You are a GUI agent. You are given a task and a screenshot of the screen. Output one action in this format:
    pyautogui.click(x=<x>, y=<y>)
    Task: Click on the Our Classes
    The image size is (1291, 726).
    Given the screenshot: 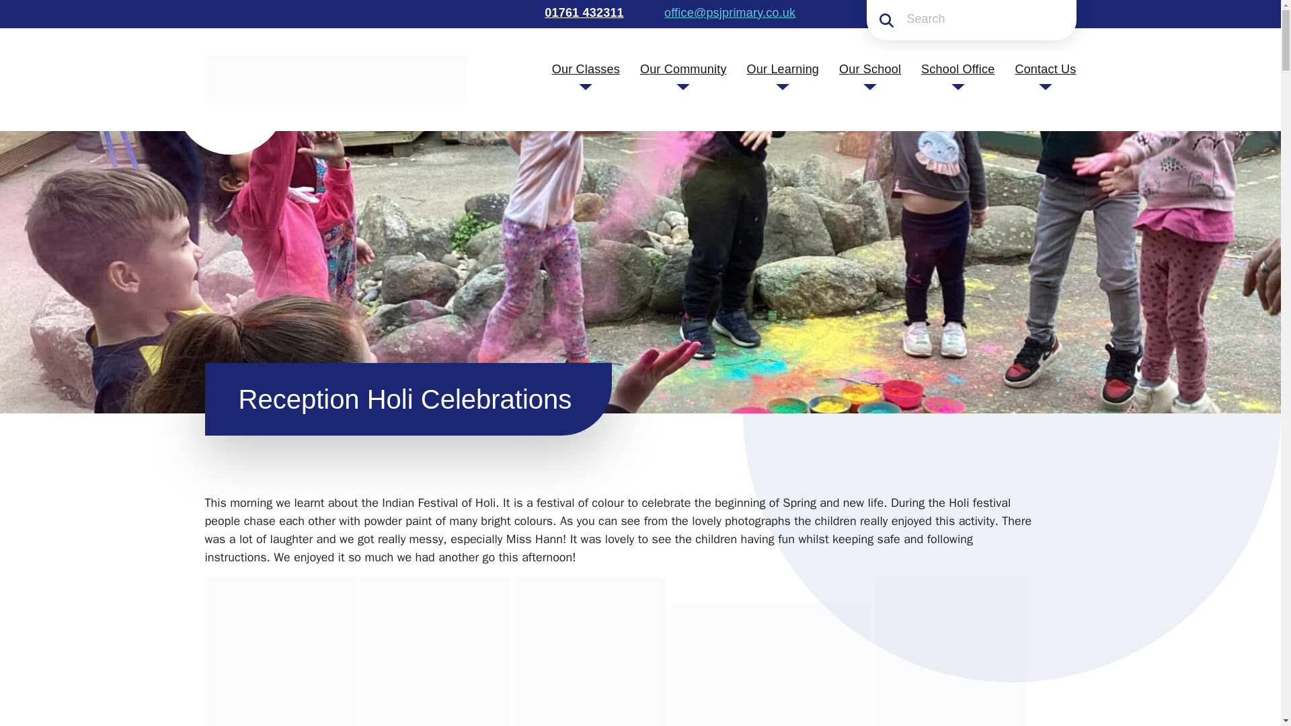 What is the action you would take?
    pyautogui.click(x=586, y=69)
    